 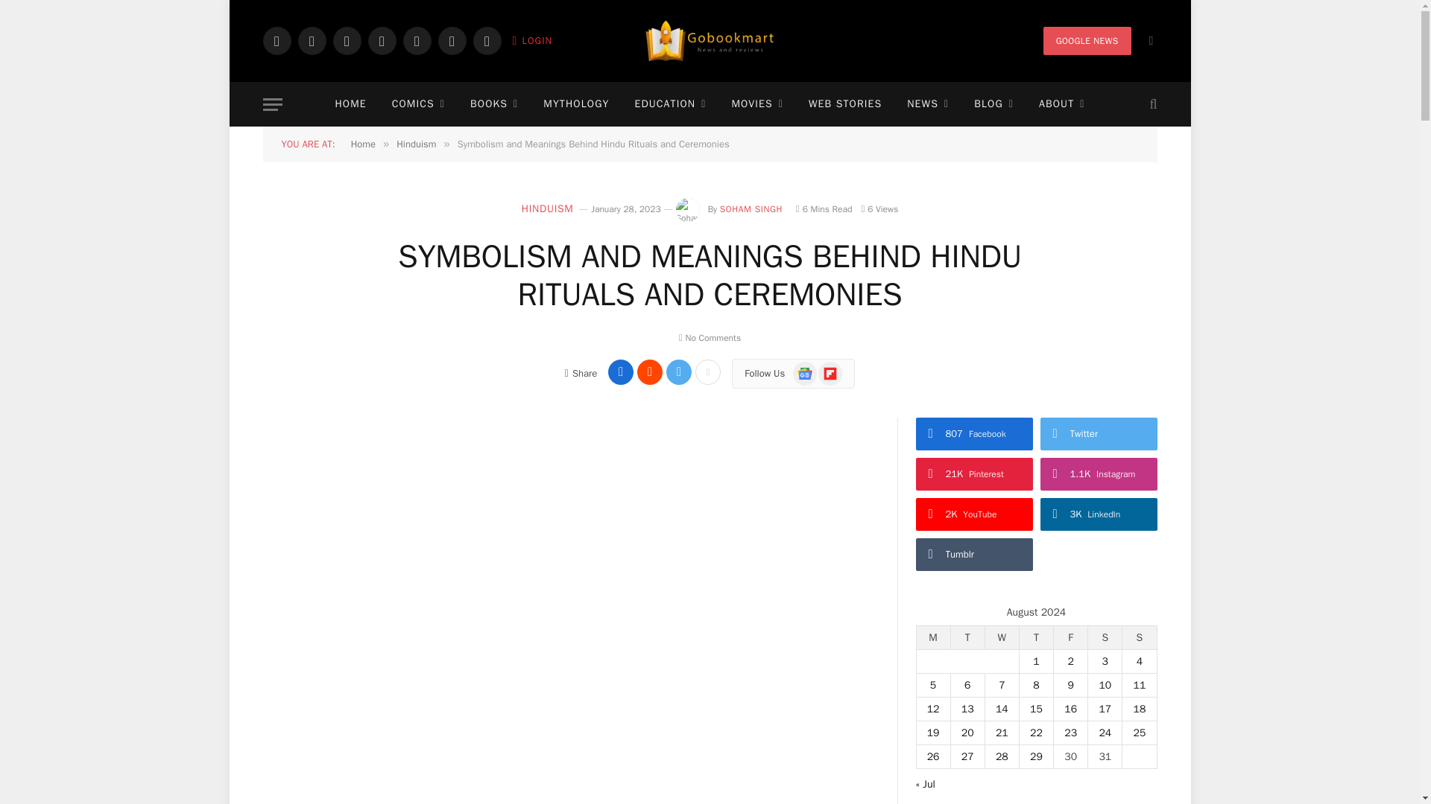 What do you see at coordinates (416, 40) in the screenshot?
I see `YouTube` at bounding box center [416, 40].